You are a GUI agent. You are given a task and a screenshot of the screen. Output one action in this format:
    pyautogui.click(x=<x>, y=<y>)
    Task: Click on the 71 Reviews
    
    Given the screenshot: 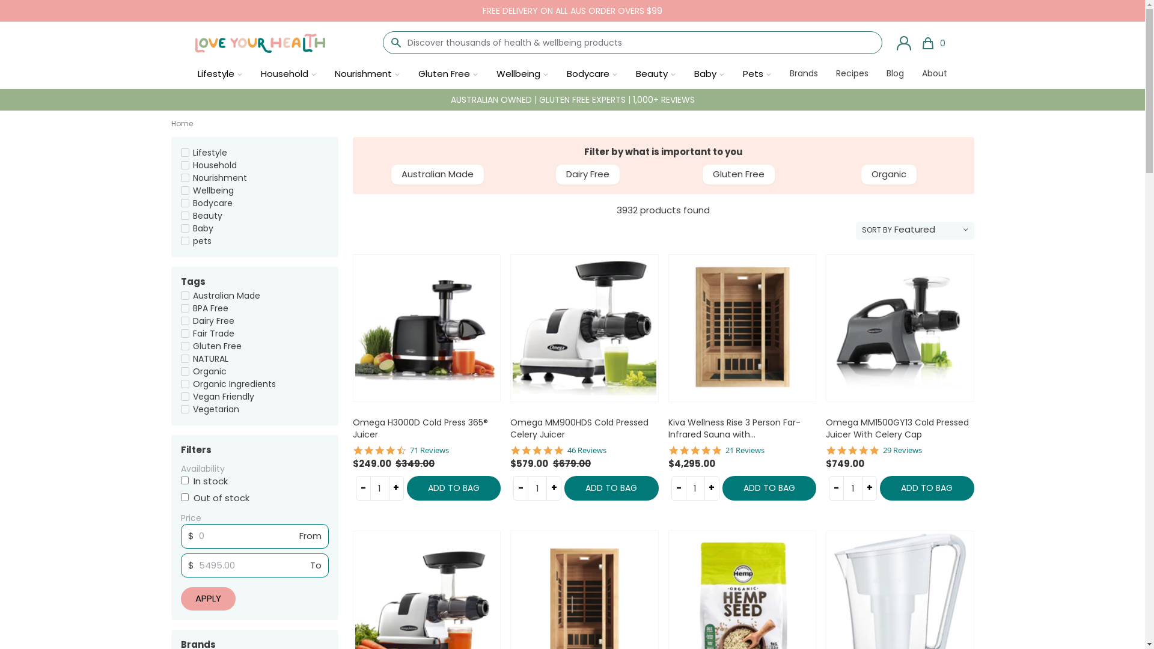 What is the action you would take?
    pyautogui.click(x=429, y=451)
    